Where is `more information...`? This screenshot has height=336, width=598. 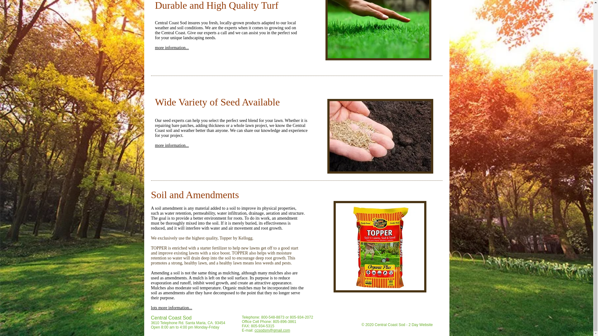 more information... is located at coordinates (172, 146).